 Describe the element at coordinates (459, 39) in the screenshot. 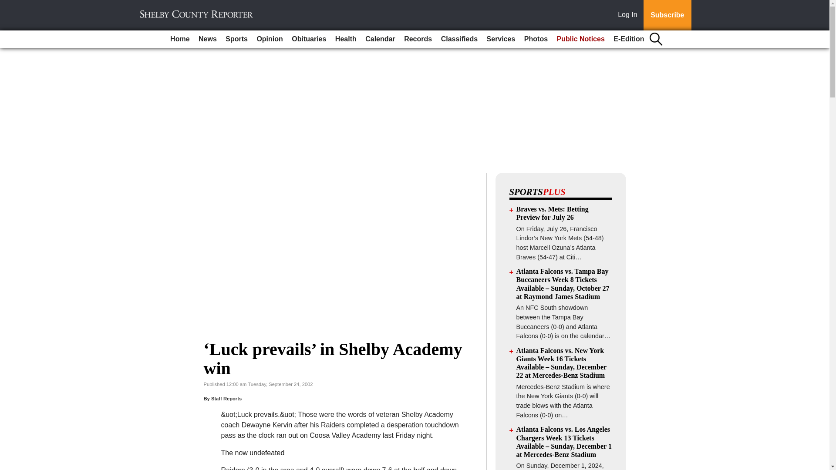

I see `Classifieds` at that location.